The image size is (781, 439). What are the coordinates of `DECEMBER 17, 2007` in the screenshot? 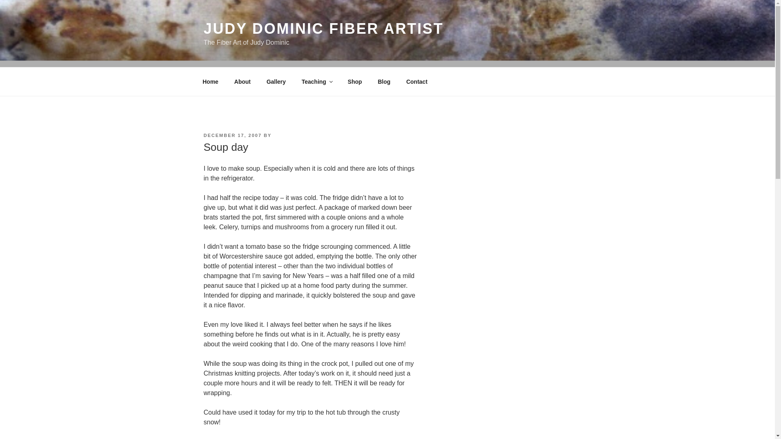 It's located at (232, 135).